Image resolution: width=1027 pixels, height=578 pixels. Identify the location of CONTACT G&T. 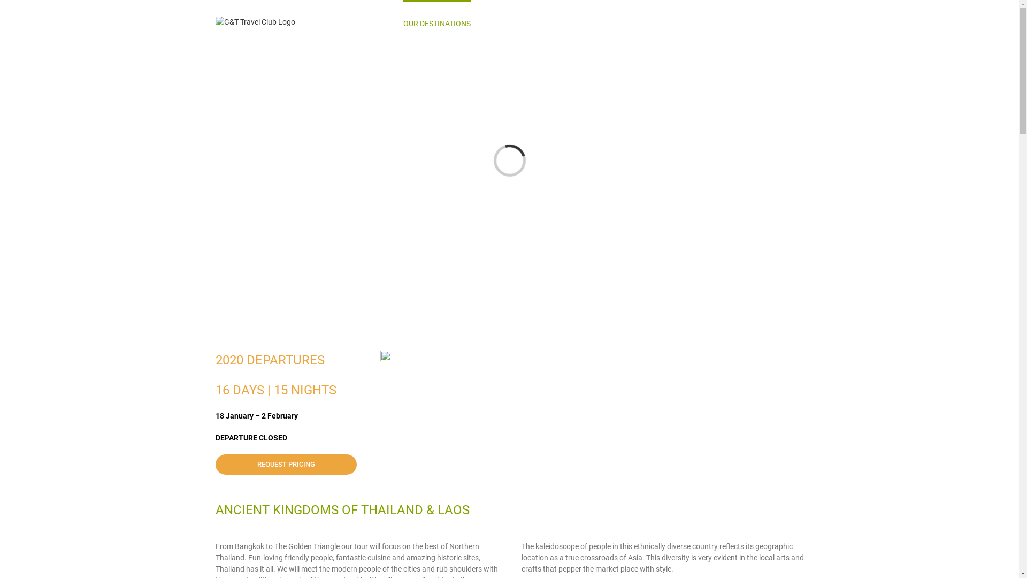
(766, 22).